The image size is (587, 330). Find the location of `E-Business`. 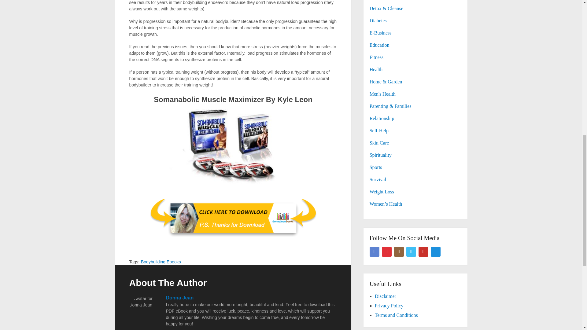

E-Business is located at coordinates (380, 33).